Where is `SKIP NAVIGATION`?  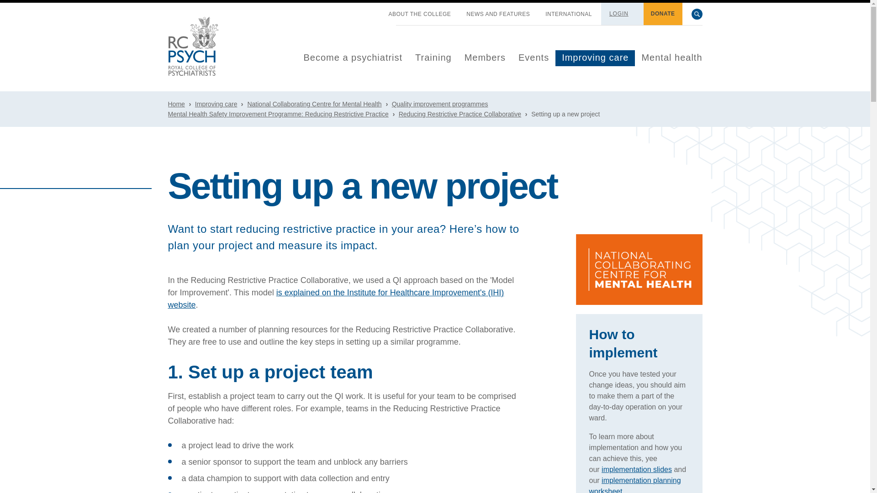
SKIP NAVIGATION is located at coordinates (373, 10).